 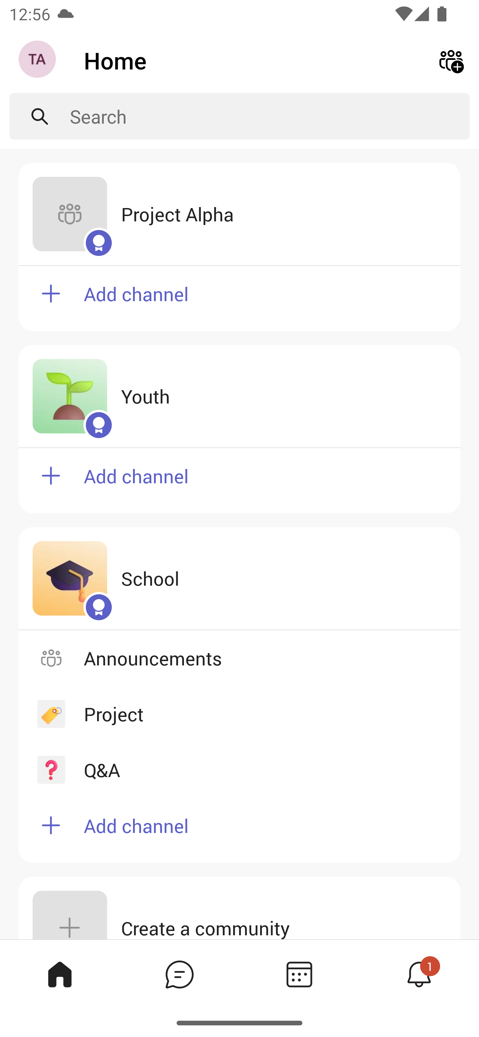 What do you see at coordinates (419, 974) in the screenshot?
I see `Activity tab,4 of 4, not selected, 1 new 1` at bounding box center [419, 974].